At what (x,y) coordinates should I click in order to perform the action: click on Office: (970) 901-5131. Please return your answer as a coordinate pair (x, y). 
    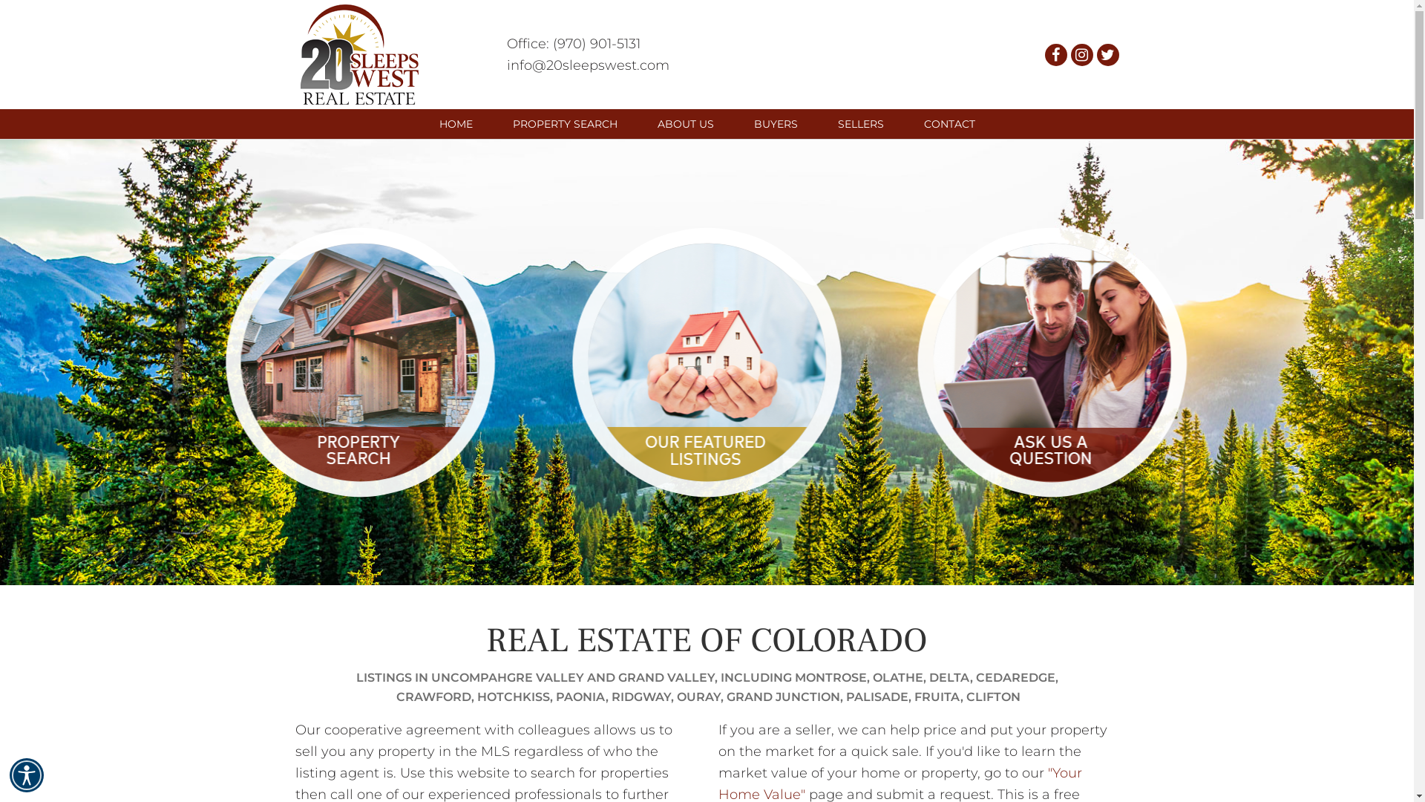
    Looking at the image, I should click on (573, 44).